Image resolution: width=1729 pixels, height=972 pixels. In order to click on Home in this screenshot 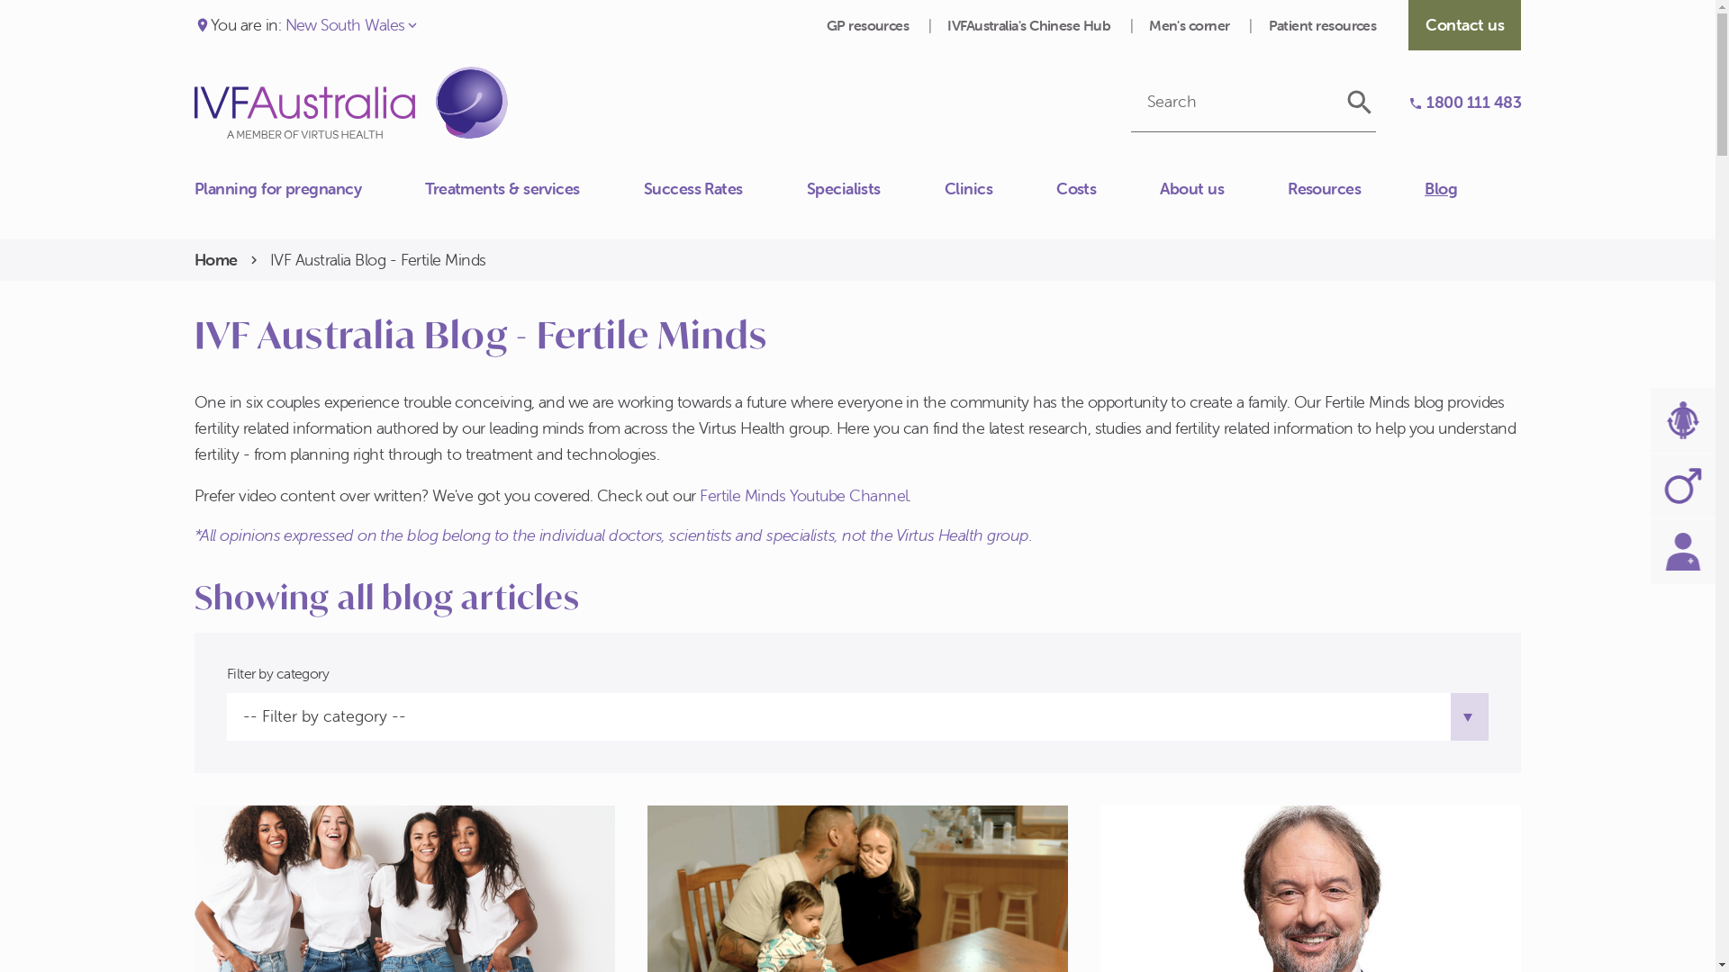, I will do `click(216, 261)`.